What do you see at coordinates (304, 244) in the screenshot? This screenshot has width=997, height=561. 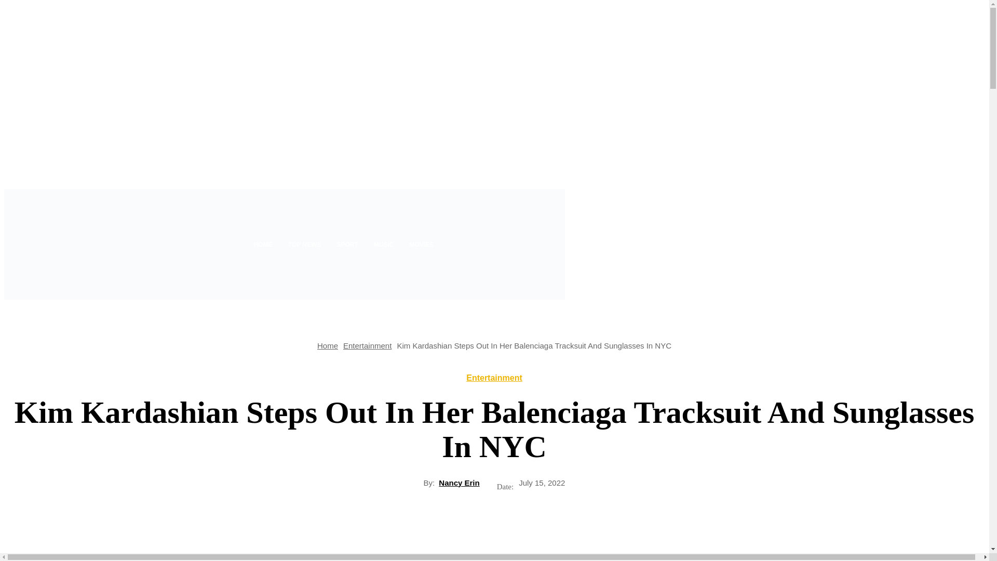 I see `TOP NEWS` at bounding box center [304, 244].